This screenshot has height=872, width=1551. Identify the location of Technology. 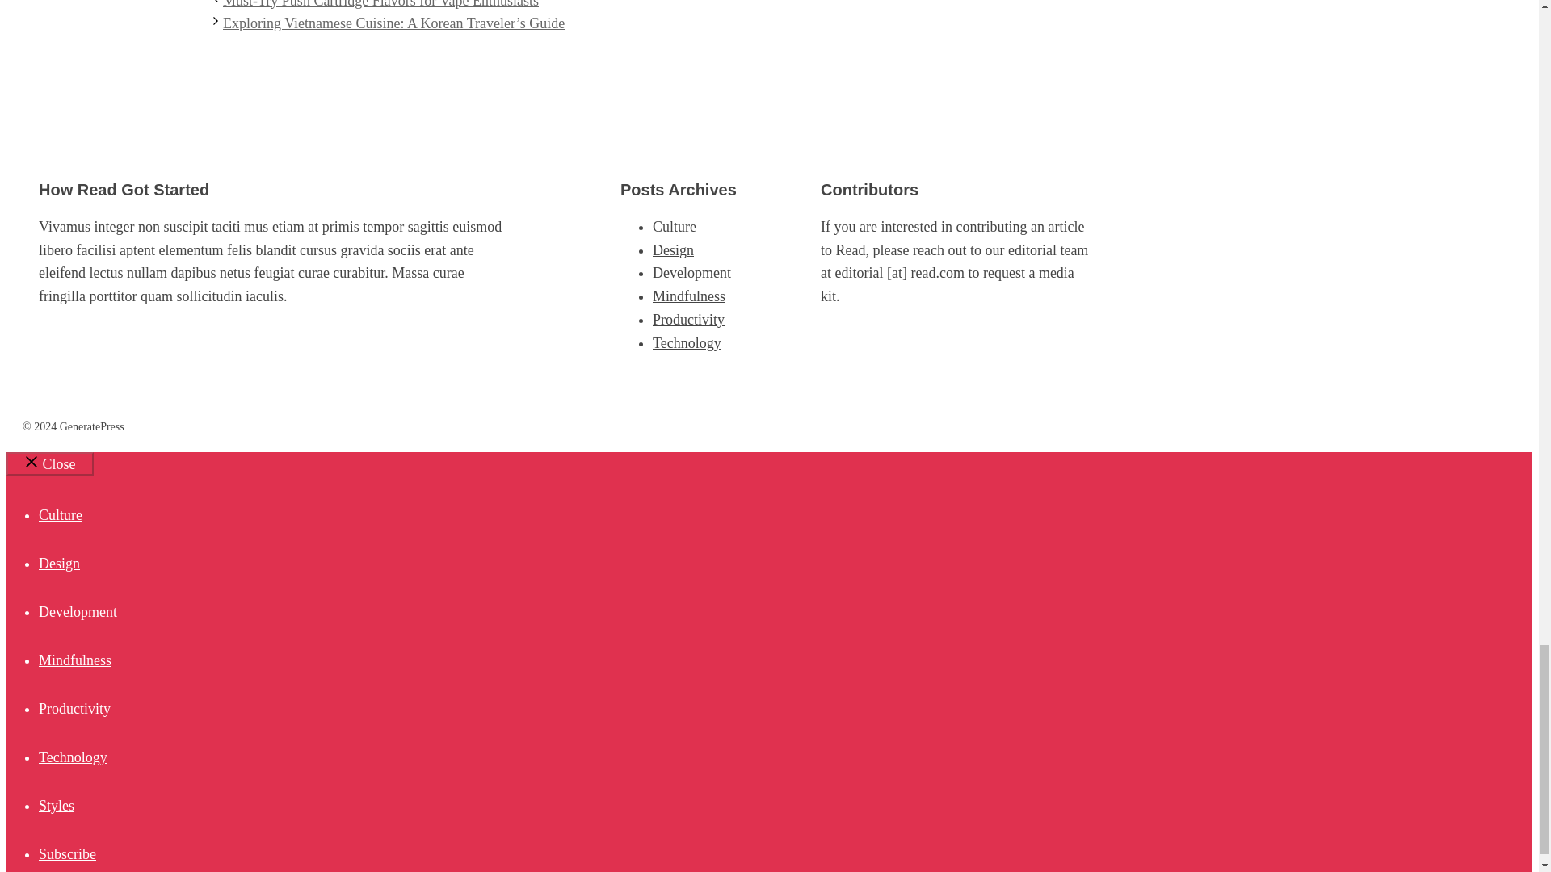
(687, 342).